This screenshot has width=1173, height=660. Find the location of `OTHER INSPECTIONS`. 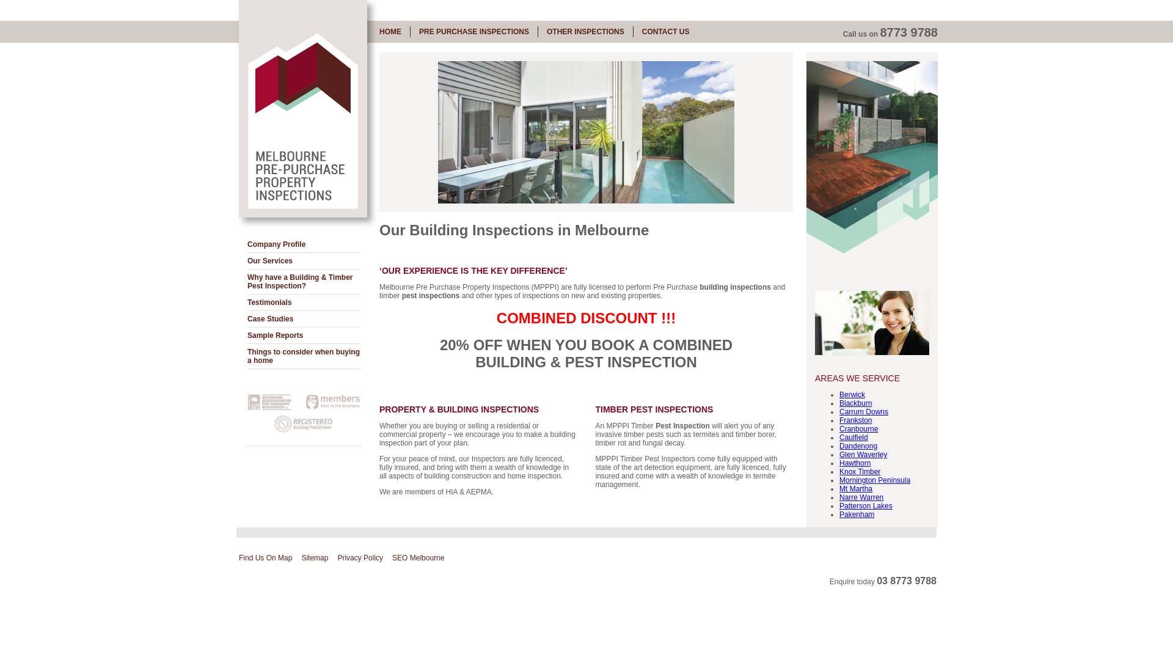

OTHER INSPECTIONS is located at coordinates (585, 32).